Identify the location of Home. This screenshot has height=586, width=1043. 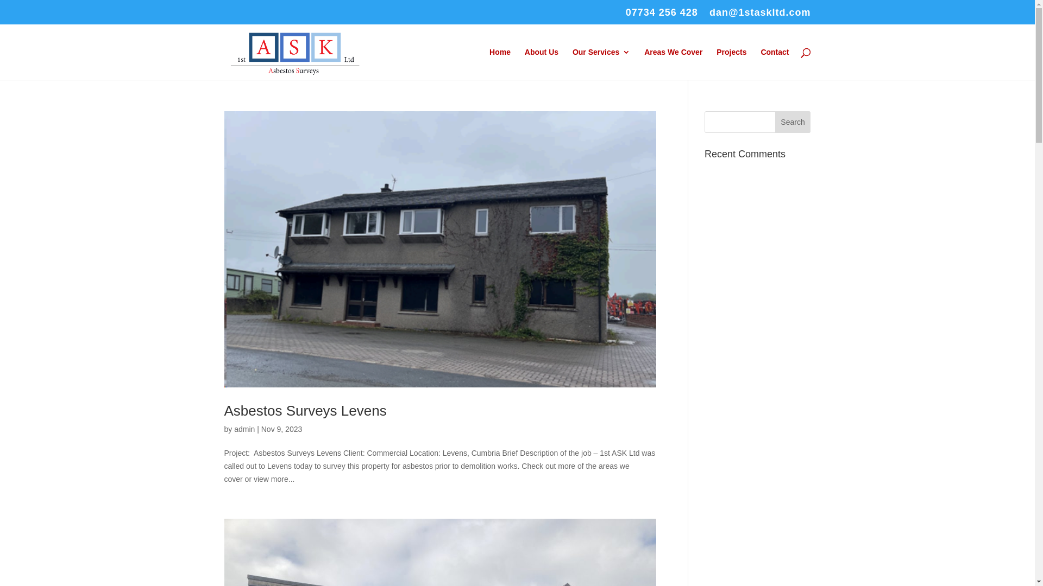
(500, 64).